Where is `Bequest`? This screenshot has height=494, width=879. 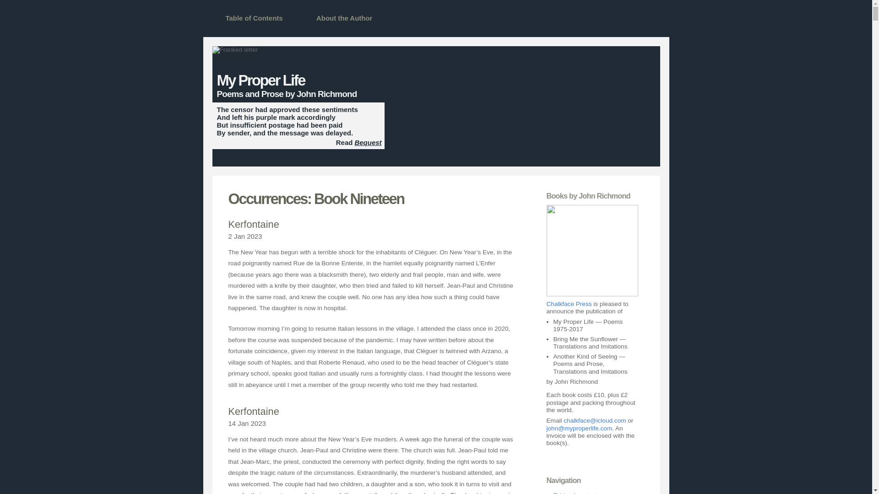
Bequest is located at coordinates (368, 142).